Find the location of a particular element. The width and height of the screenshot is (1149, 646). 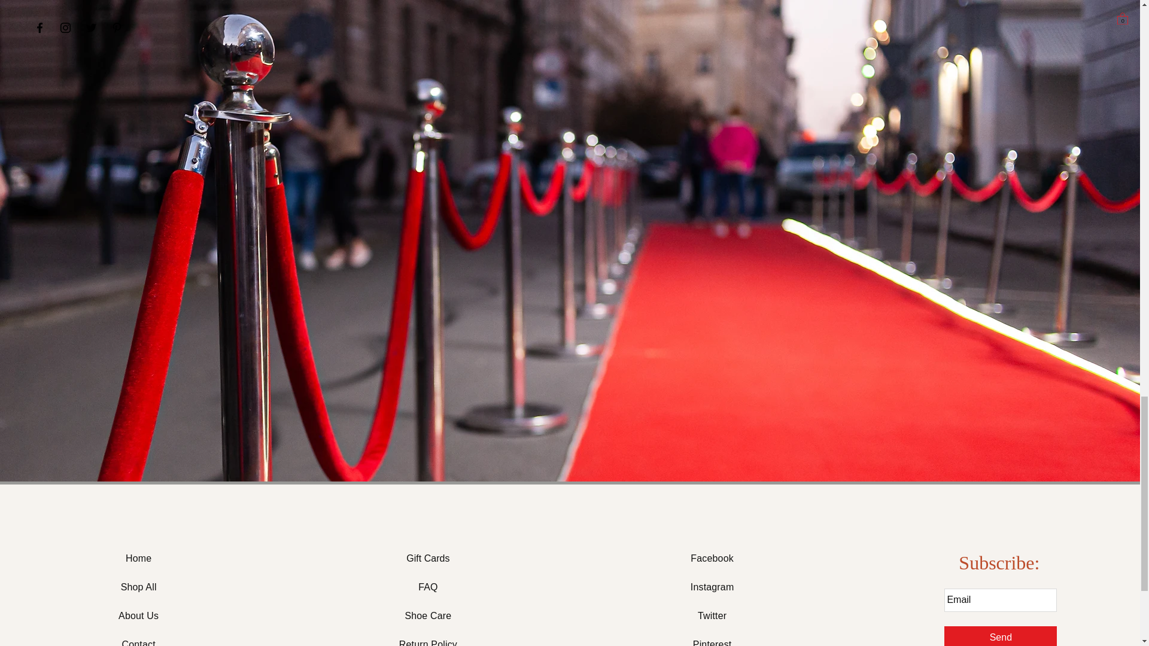

Twitter is located at coordinates (712, 615).